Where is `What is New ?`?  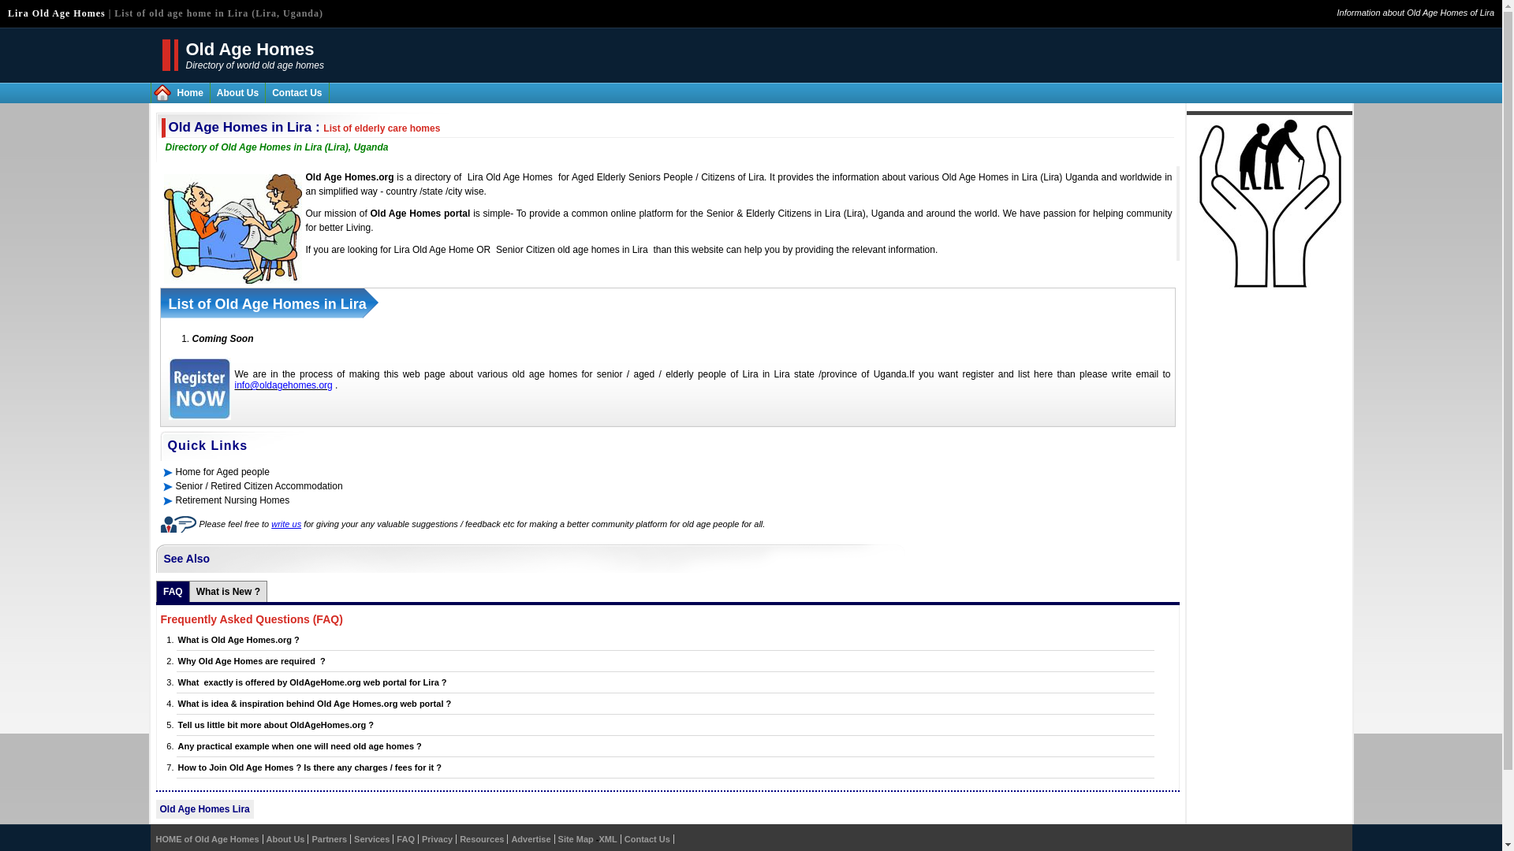
What is New ? is located at coordinates (229, 591).